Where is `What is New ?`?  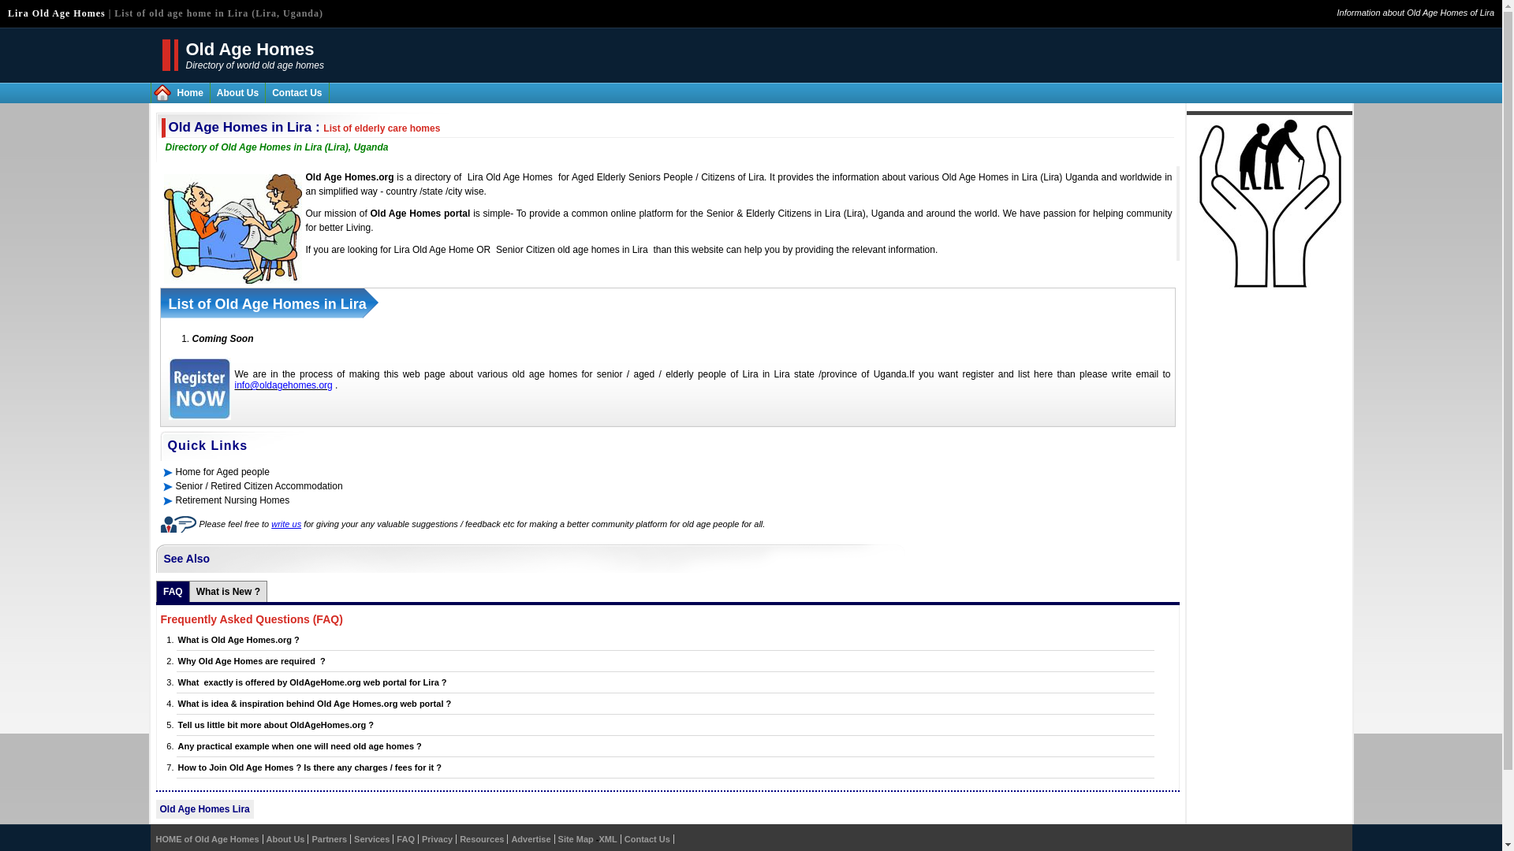
What is New ? is located at coordinates (229, 591).